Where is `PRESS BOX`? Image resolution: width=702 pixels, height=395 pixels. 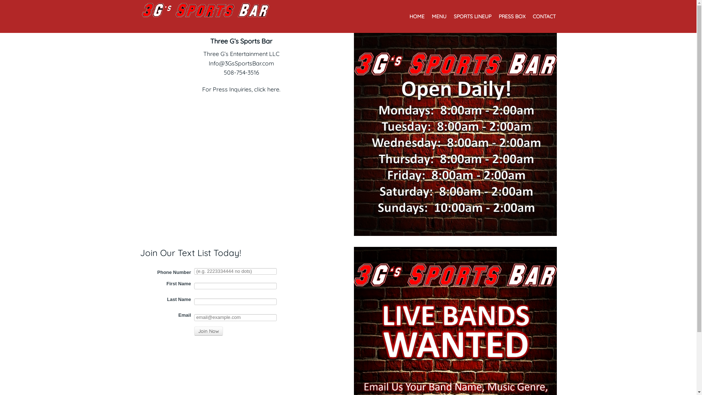 PRESS BOX is located at coordinates (512, 18).